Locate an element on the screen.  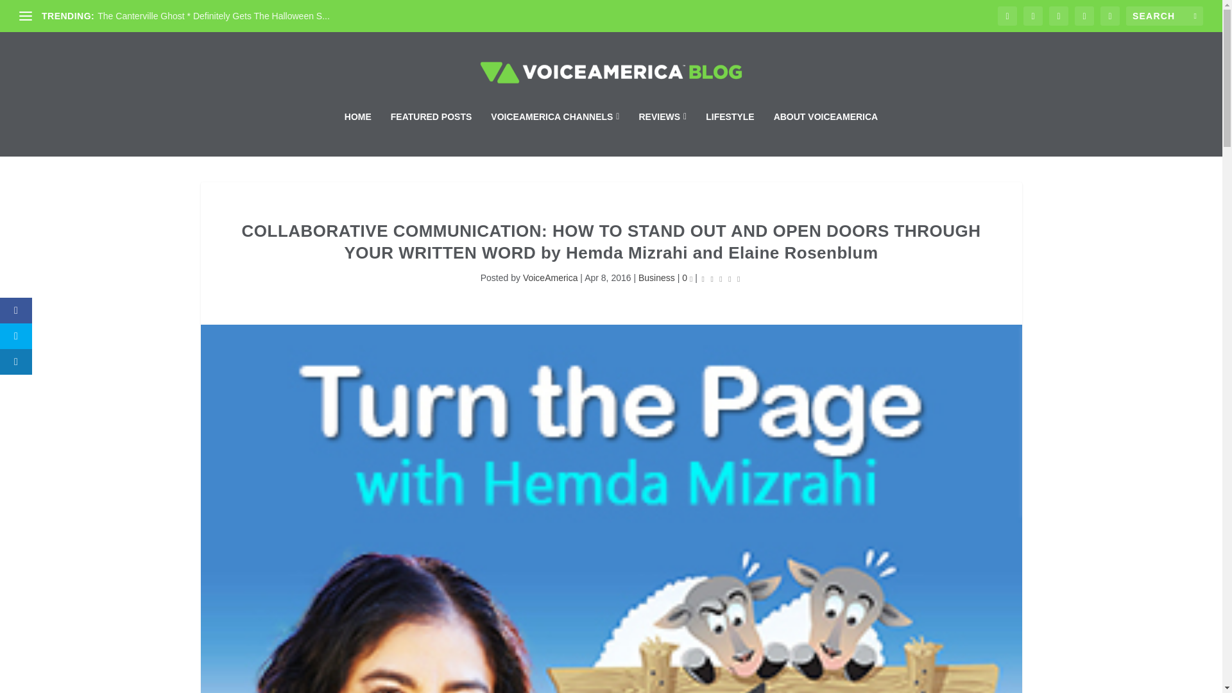
Search for: is located at coordinates (1164, 15).